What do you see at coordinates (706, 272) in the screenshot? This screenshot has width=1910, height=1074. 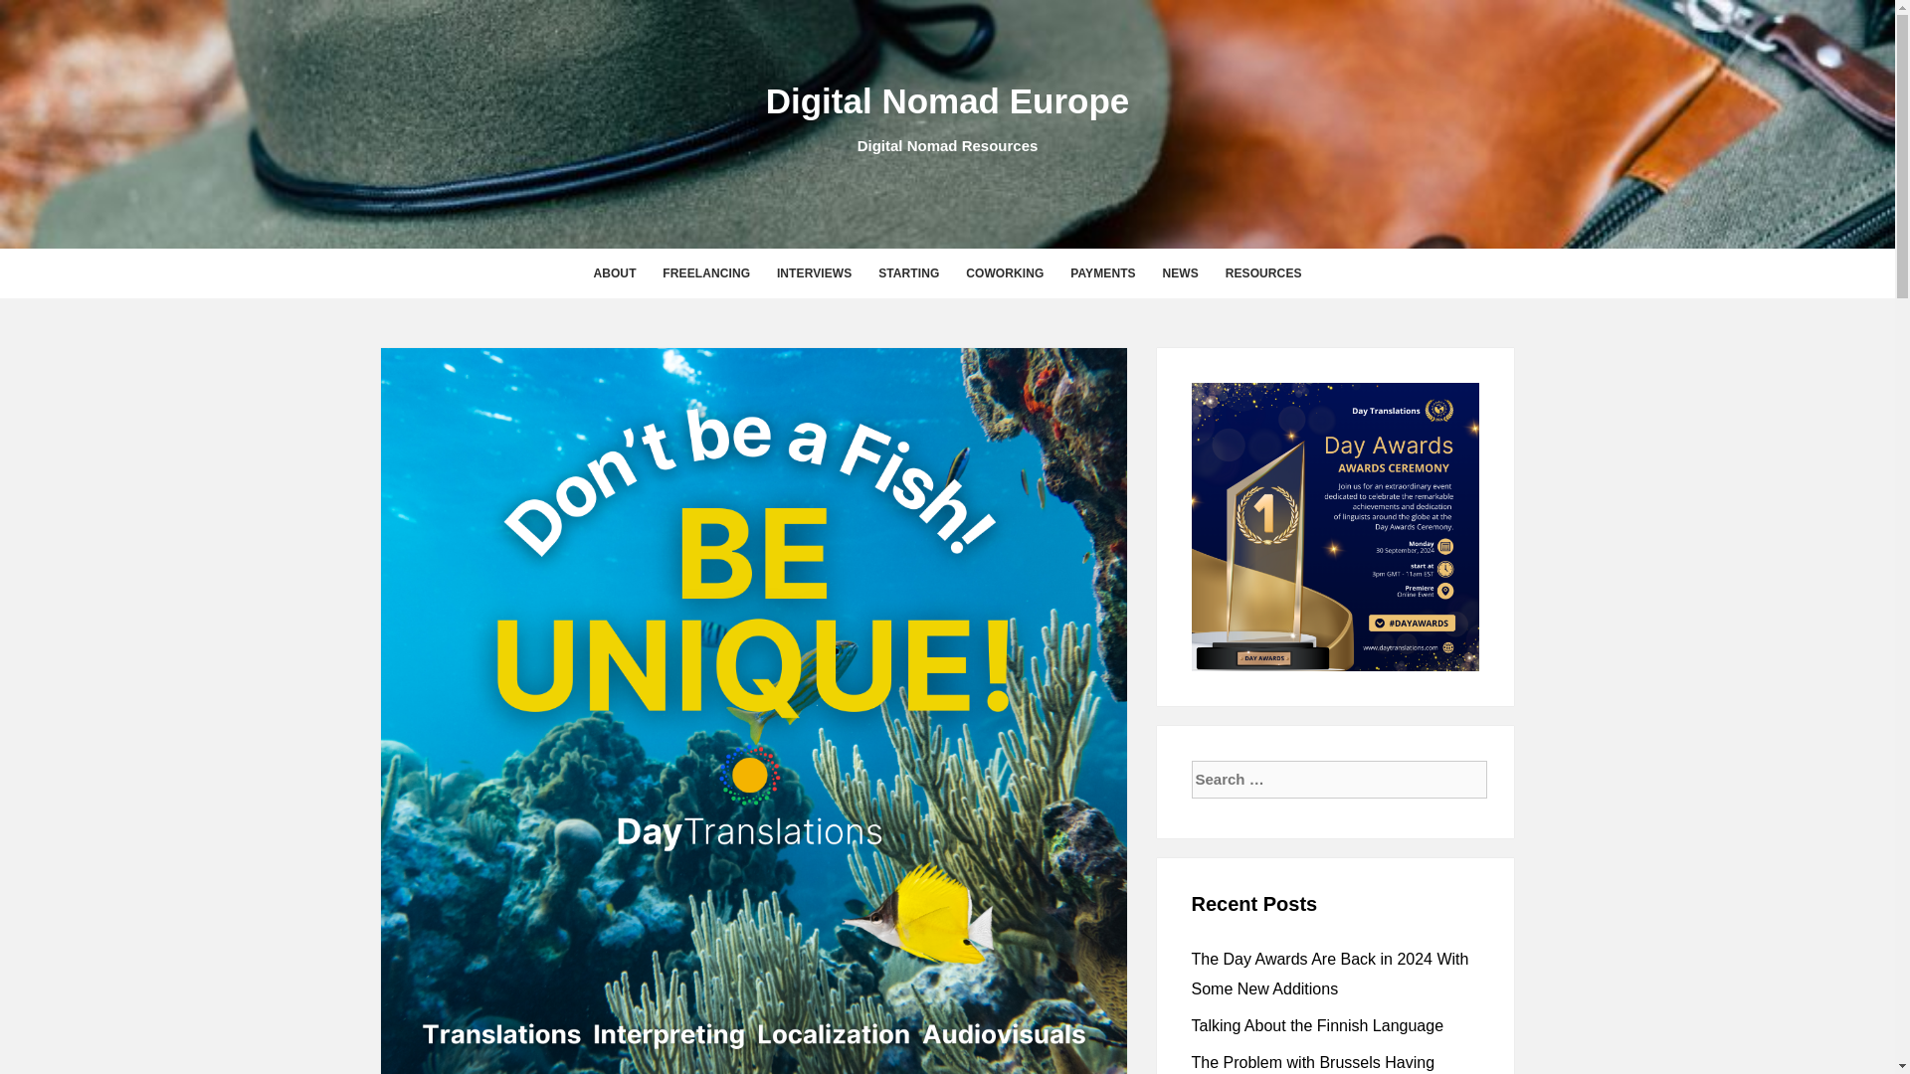 I see `FREELANCING` at bounding box center [706, 272].